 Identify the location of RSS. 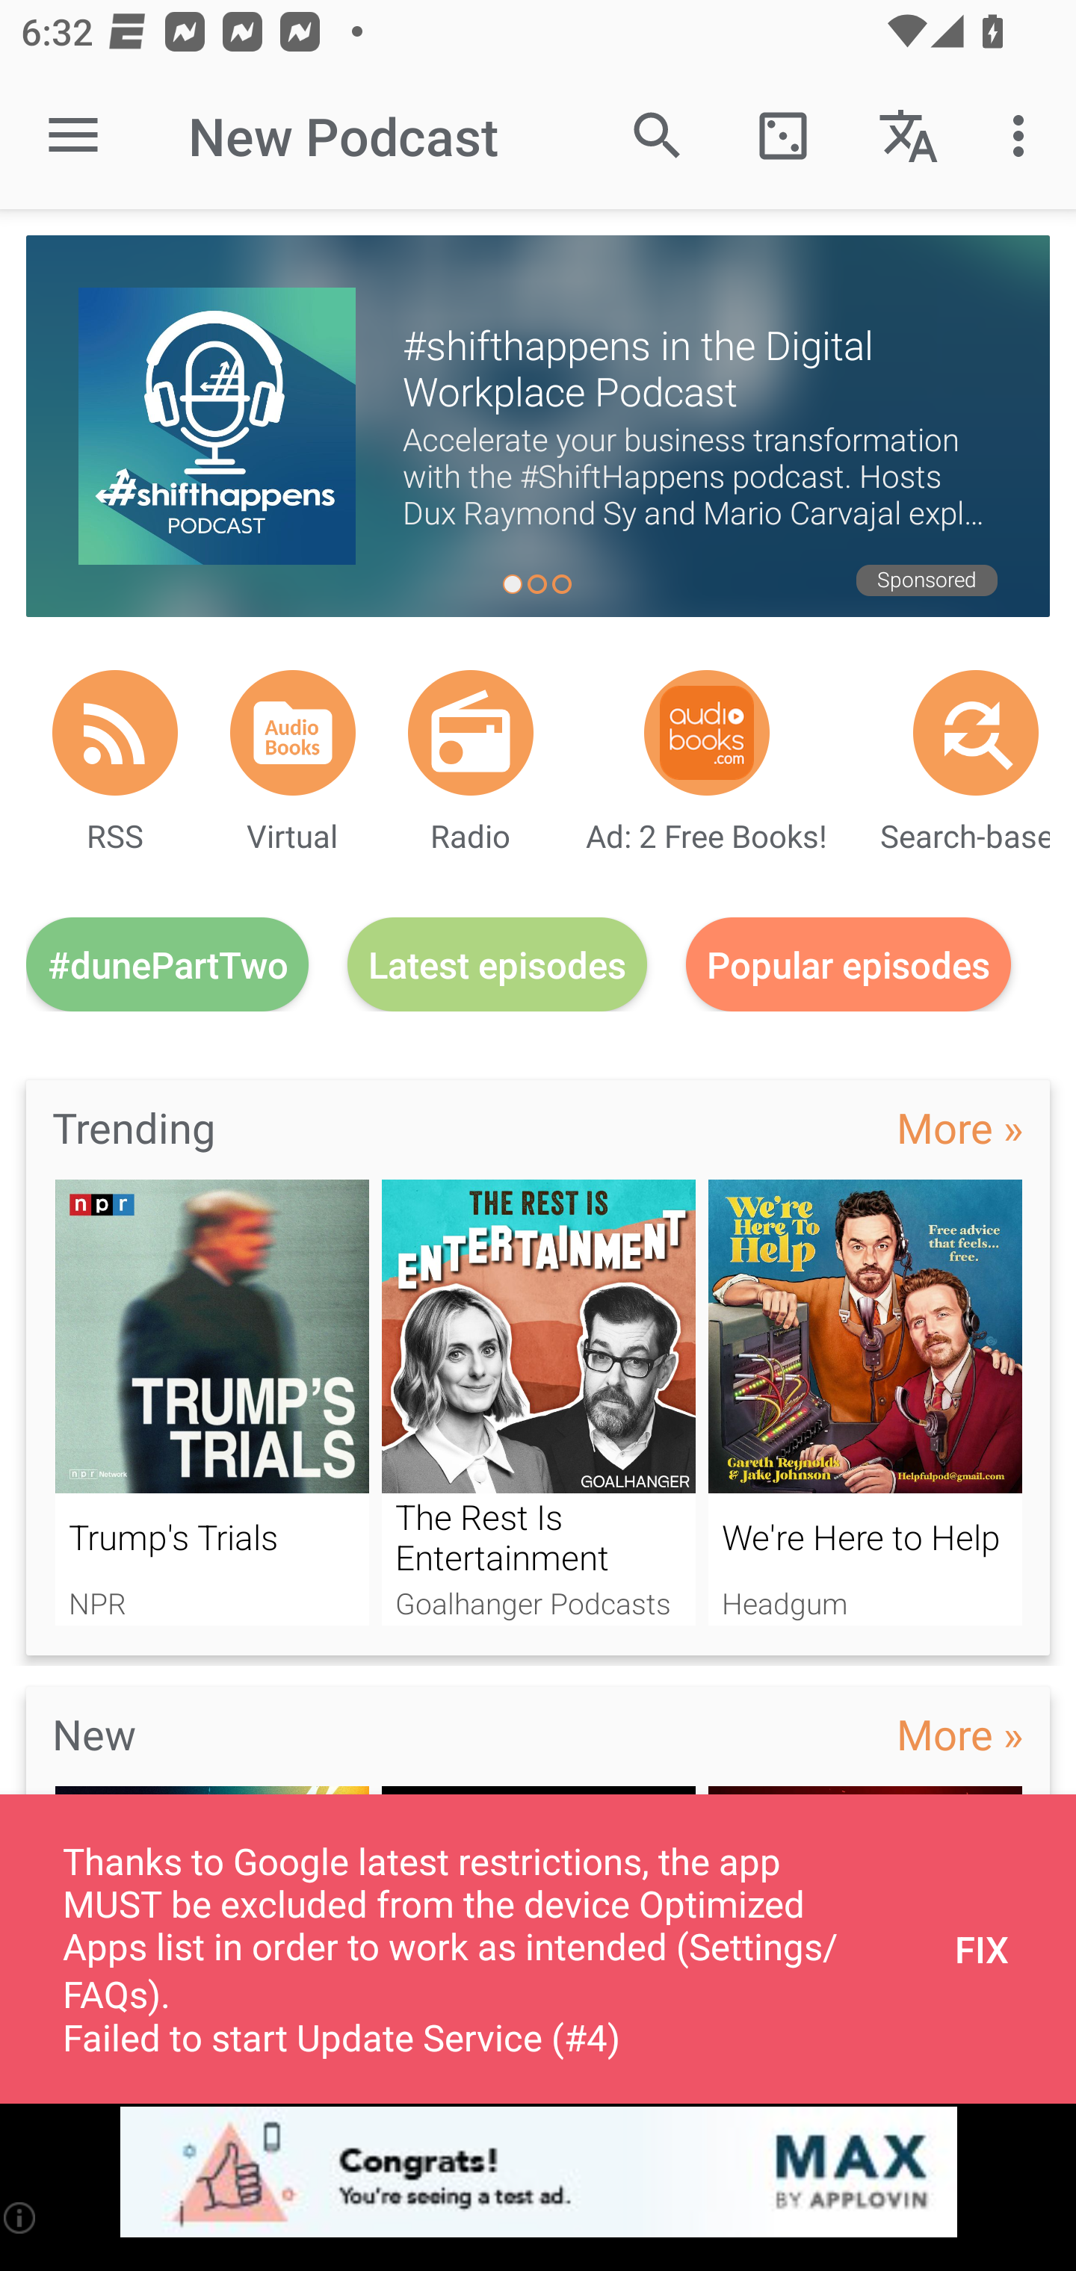
(115, 732).